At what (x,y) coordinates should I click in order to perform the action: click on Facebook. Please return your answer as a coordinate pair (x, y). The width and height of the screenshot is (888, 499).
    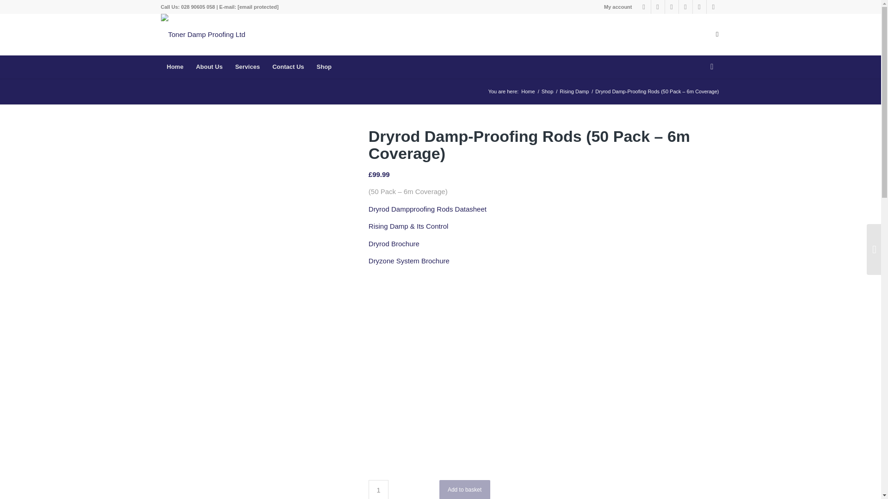
    Looking at the image, I should click on (644, 7).